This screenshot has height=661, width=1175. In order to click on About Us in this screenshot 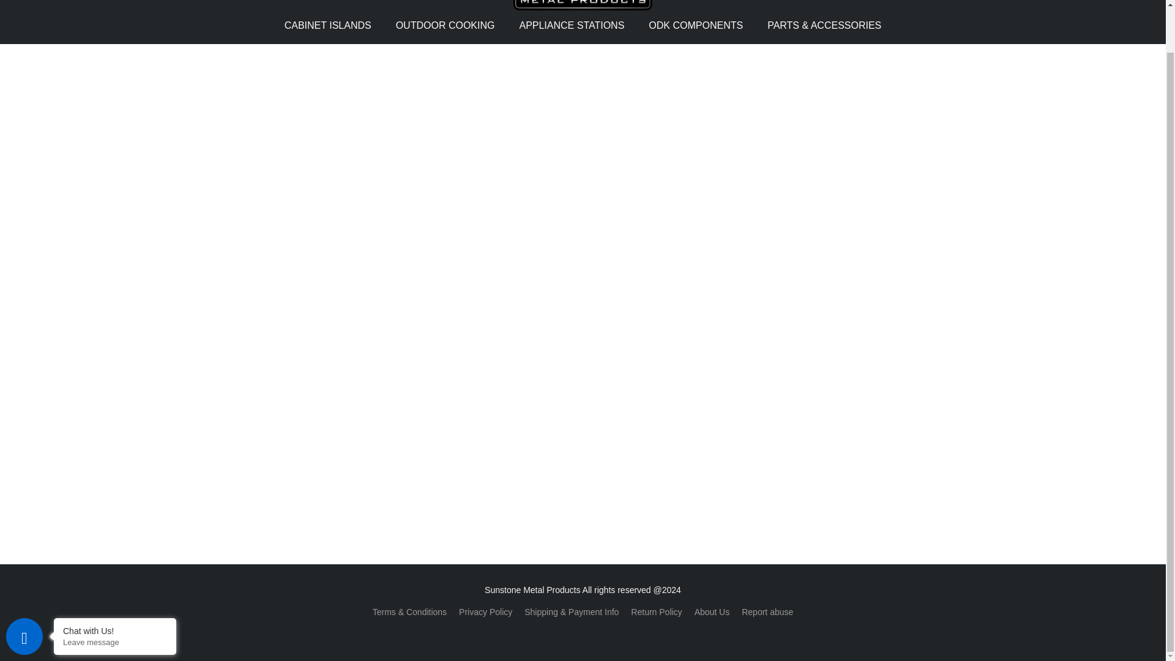, I will do `click(115, 594)`.